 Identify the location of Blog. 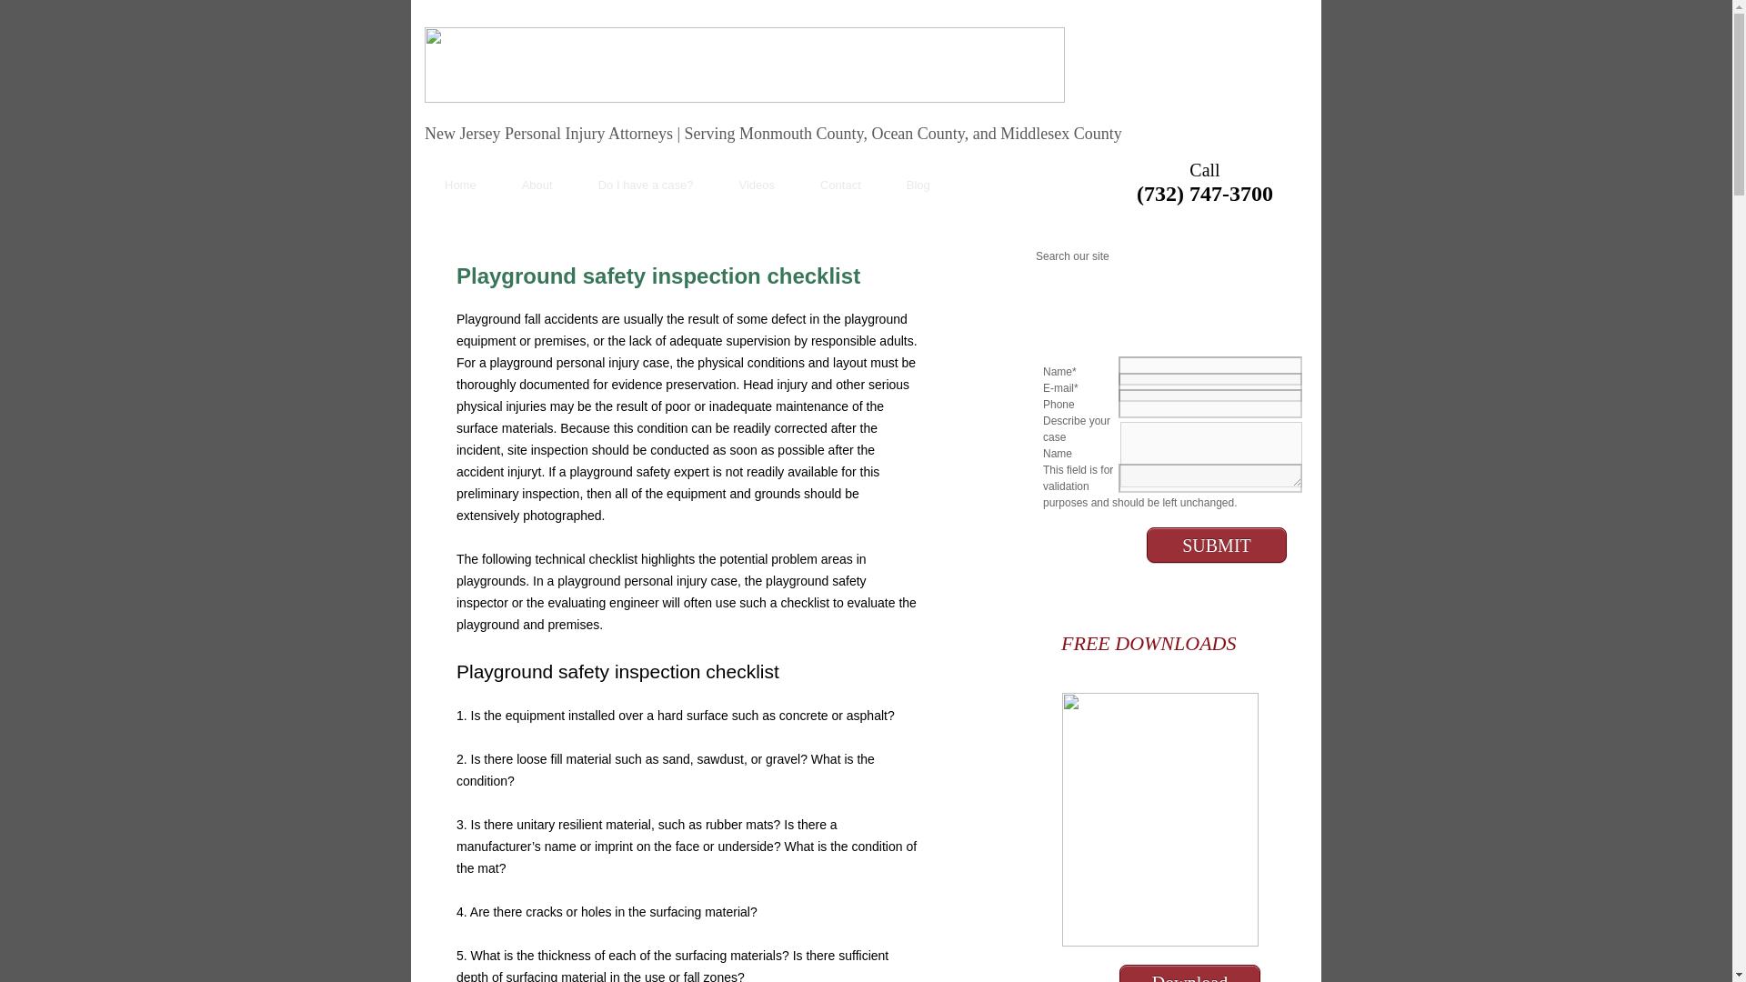
(918, 185).